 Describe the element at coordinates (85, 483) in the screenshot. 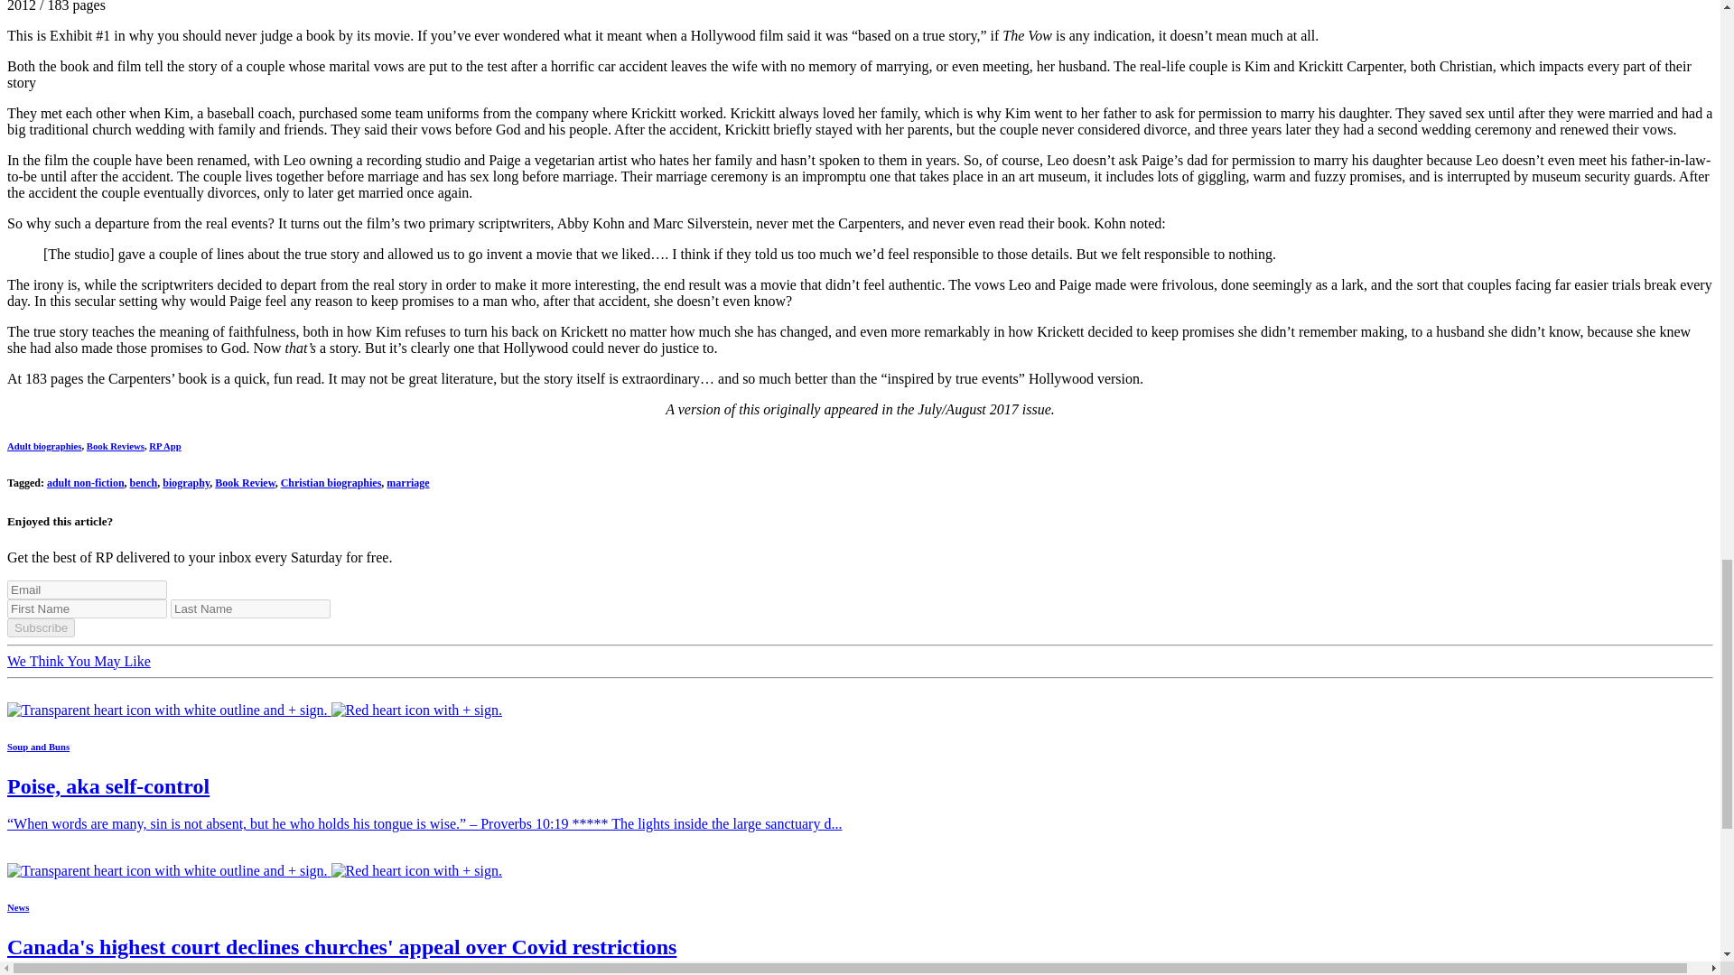

I see `adult non-fiction` at that location.